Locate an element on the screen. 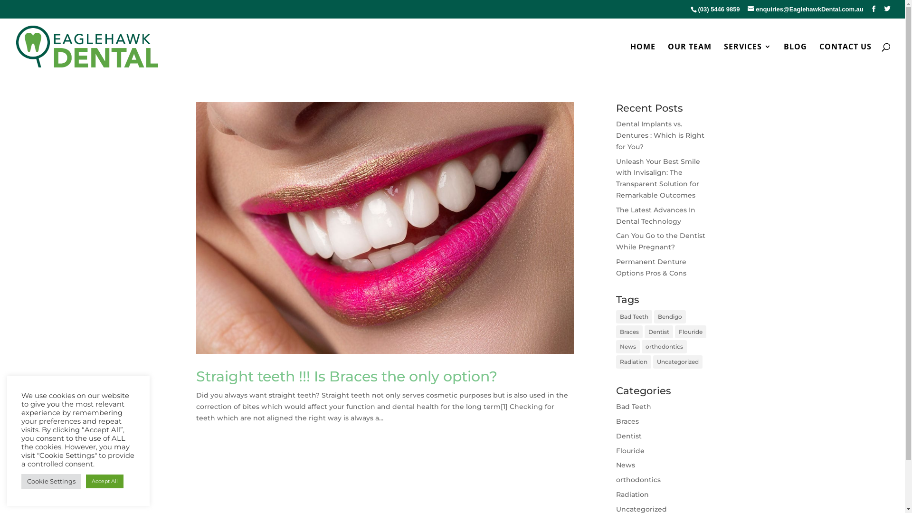  HOME is located at coordinates (643, 59).